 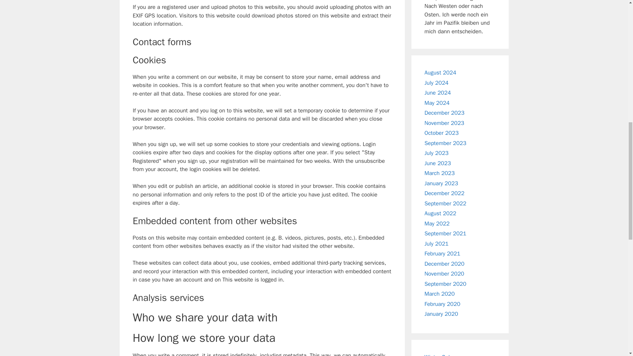 I want to click on March 2020, so click(x=440, y=294).